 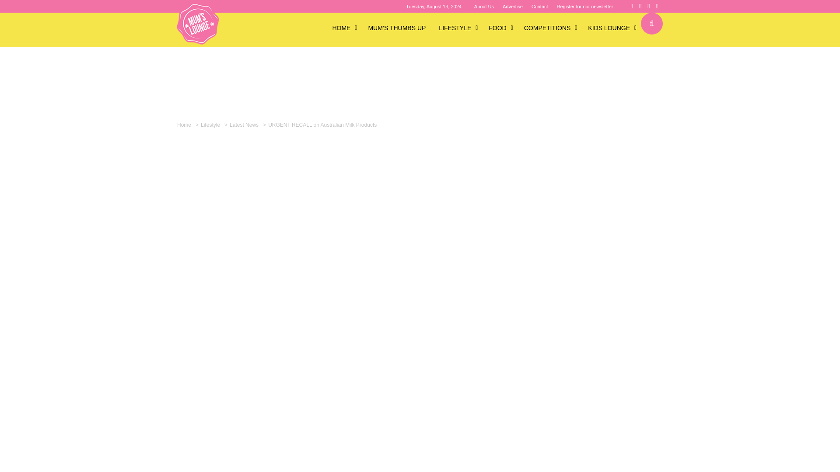 I want to click on Contact, so click(x=540, y=7).